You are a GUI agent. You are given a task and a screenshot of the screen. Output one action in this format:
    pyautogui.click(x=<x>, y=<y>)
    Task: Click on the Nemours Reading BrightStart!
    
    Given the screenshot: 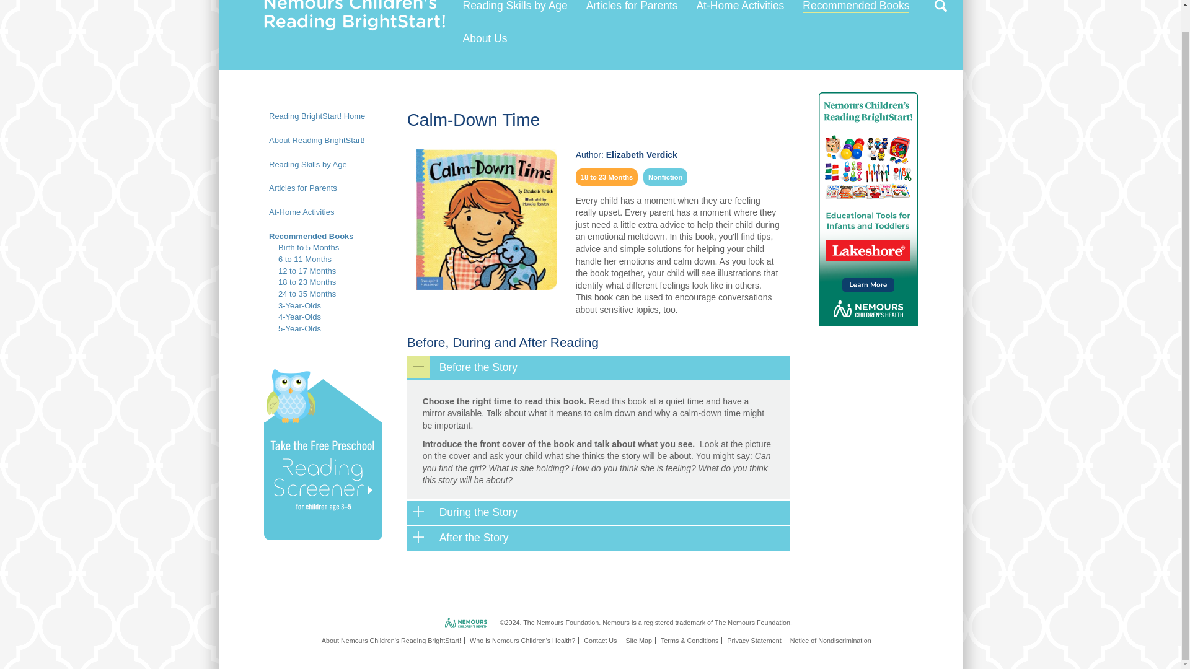 What is the action you would take?
    pyautogui.click(x=355, y=4)
    